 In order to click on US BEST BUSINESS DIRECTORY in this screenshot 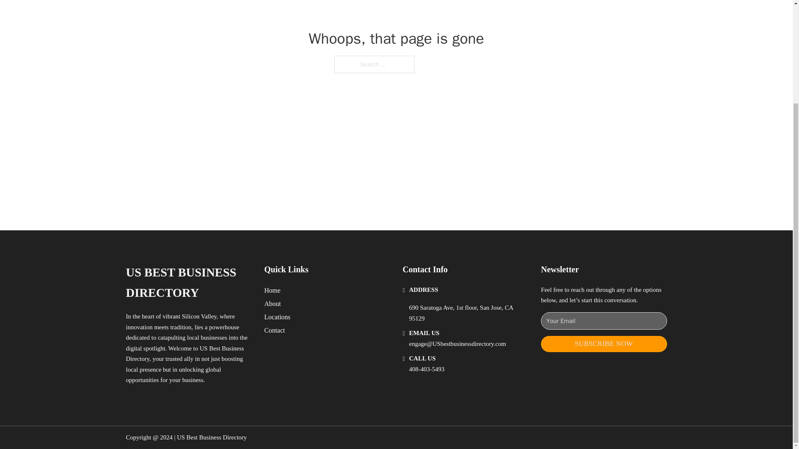, I will do `click(188, 283)`.